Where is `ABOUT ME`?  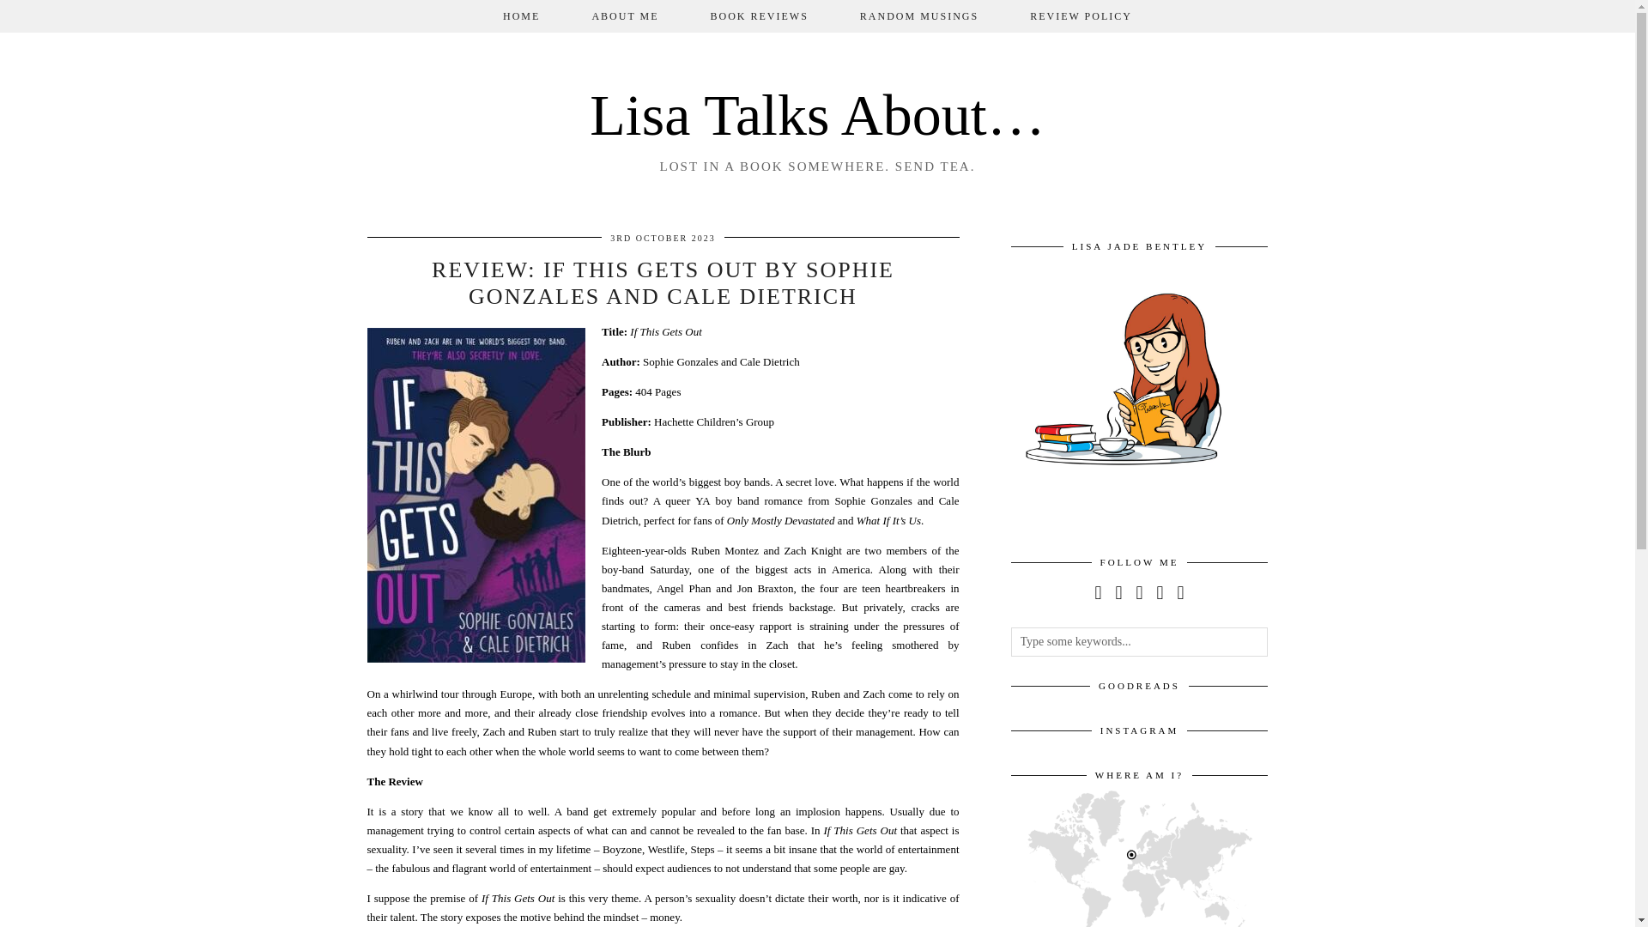 ABOUT ME is located at coordinates (624, 15).